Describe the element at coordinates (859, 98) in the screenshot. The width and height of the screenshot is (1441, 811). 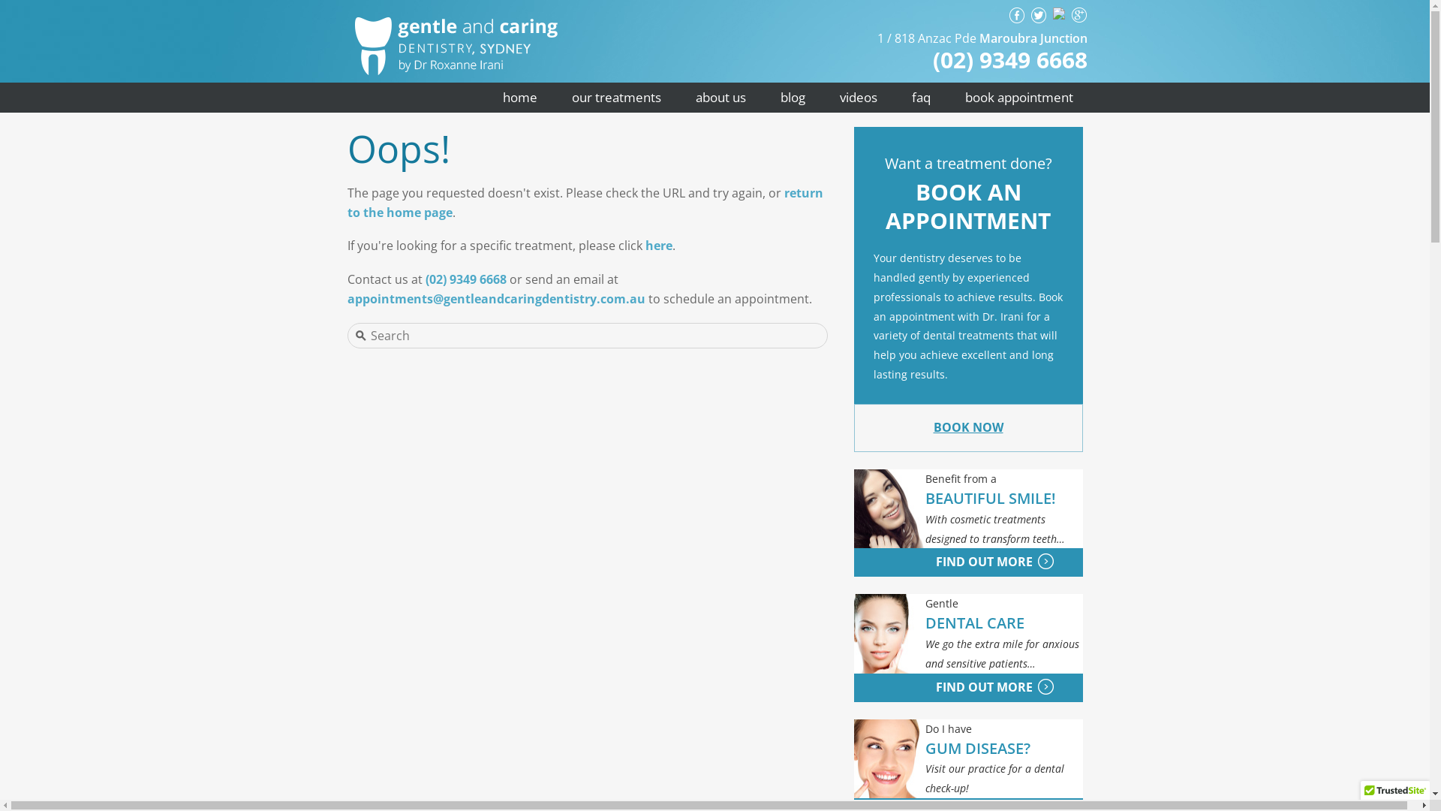
I see `videos` at that location.